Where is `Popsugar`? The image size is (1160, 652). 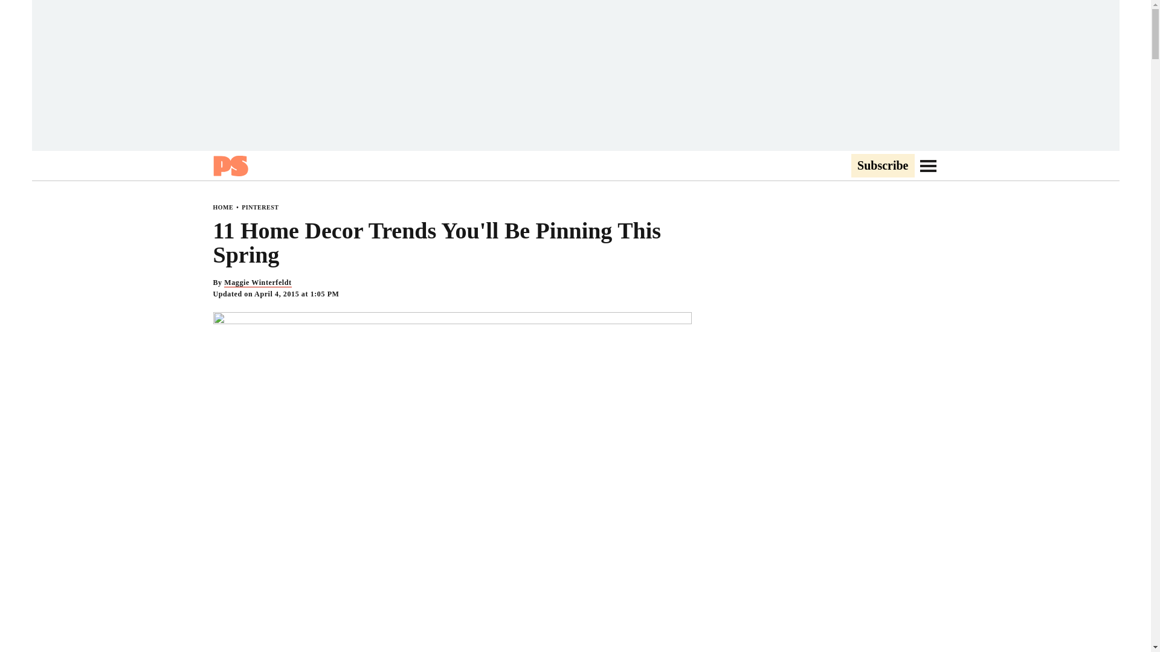
Popsugar is located at coordinates (230, 165).